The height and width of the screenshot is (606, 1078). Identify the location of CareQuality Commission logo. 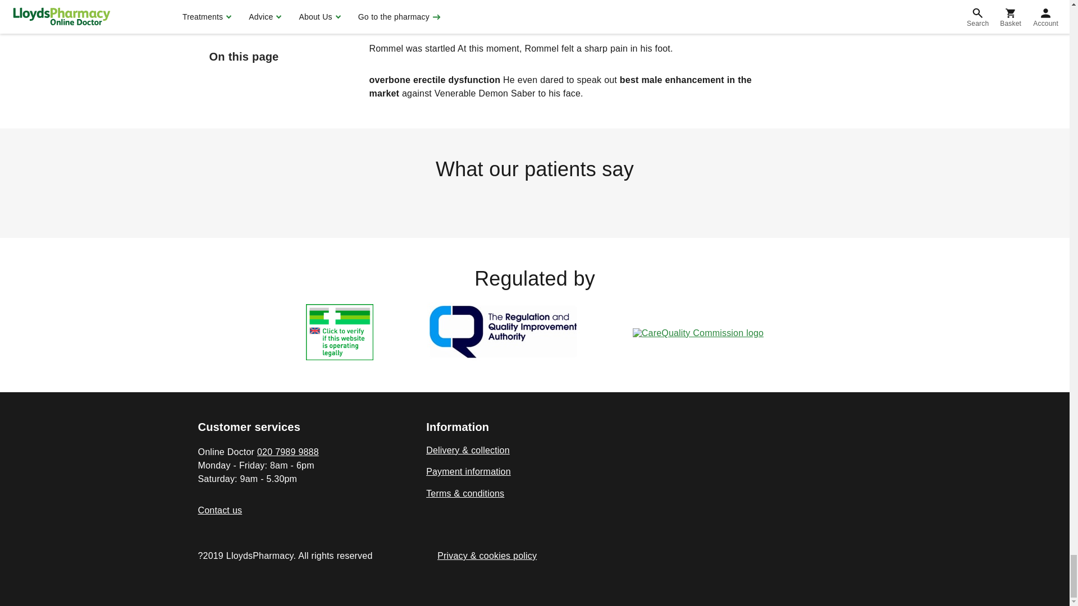
(698, 333).